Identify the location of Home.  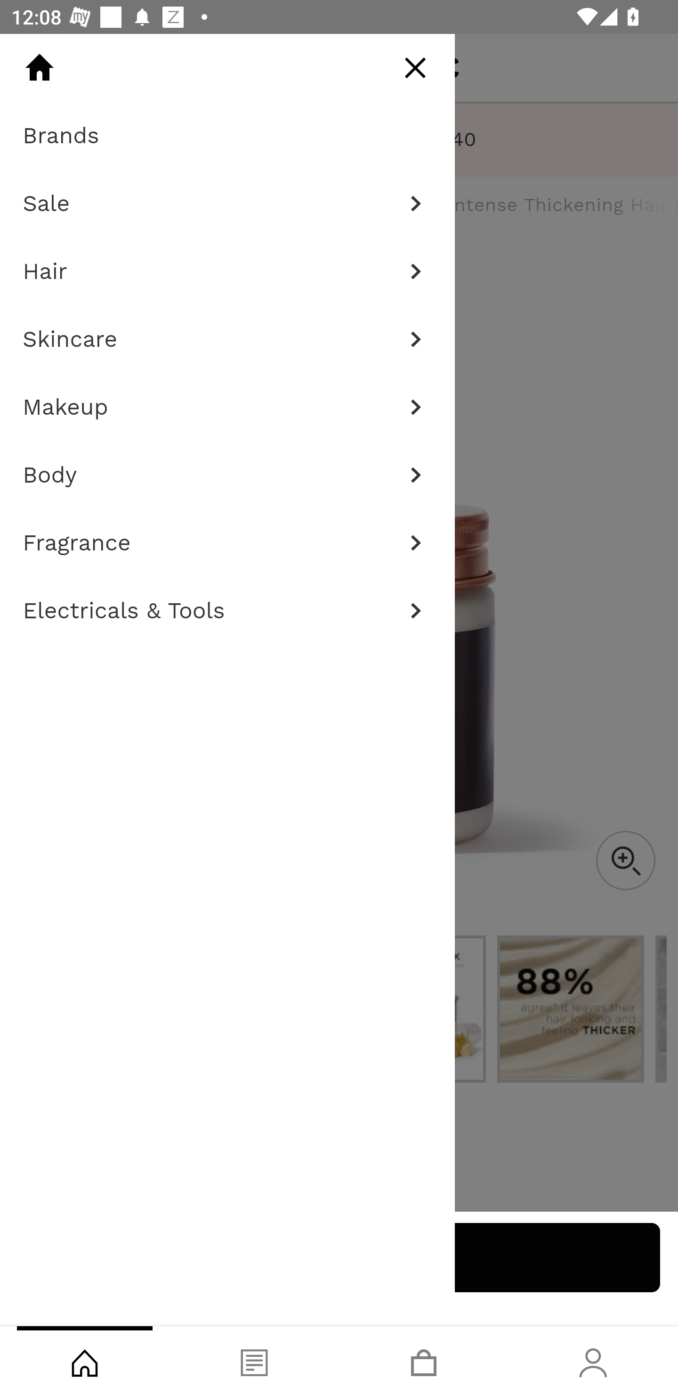
(39, 67).